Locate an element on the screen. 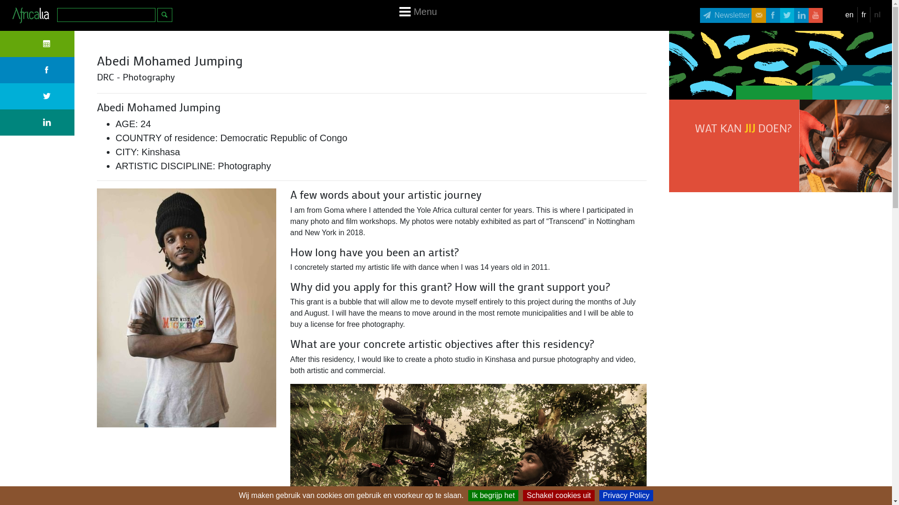  Newsletter is located at coordinates (726, 15).